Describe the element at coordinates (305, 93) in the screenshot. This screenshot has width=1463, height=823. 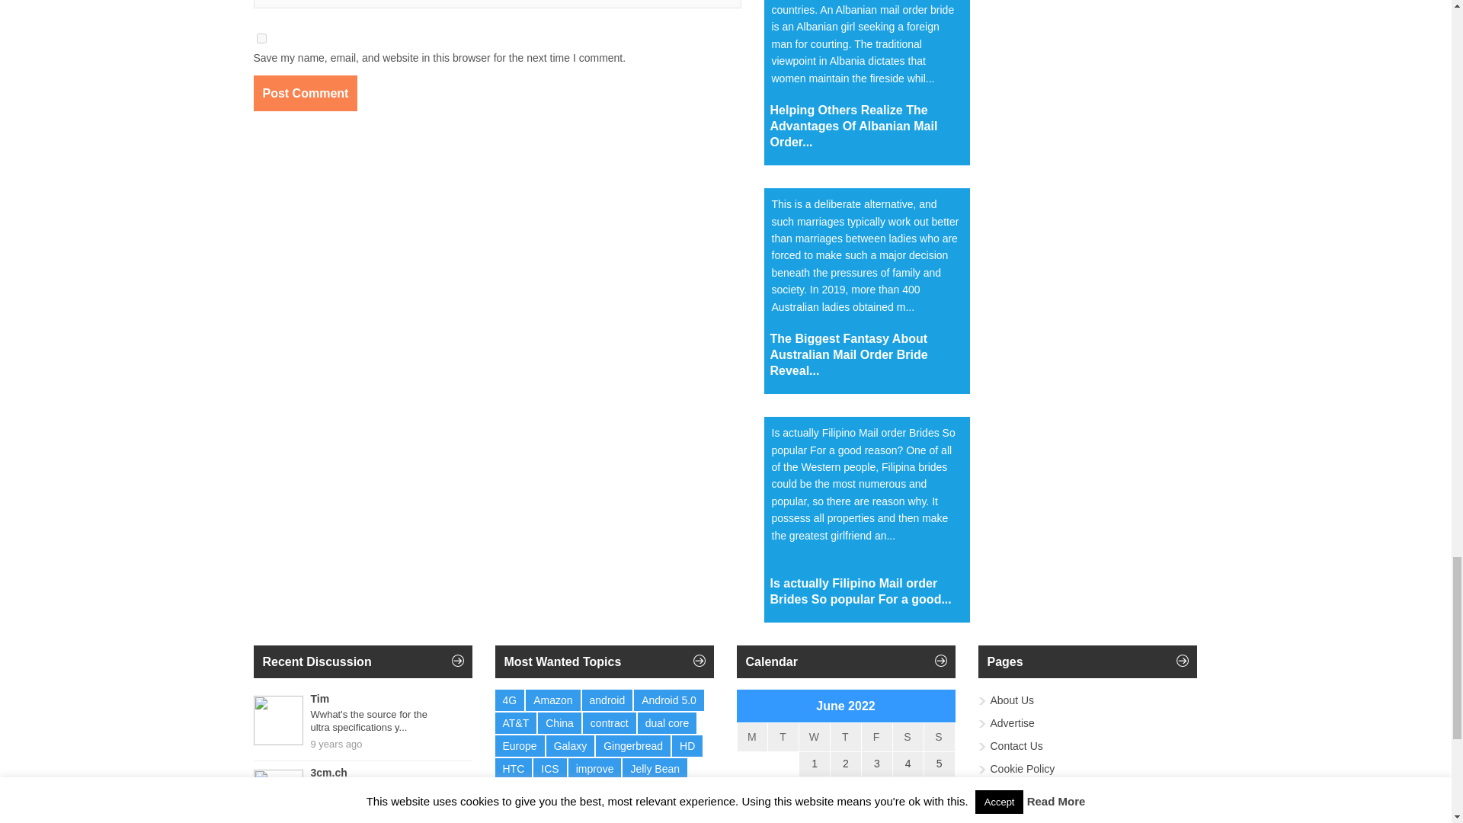
I see `Post Comment` at that location.